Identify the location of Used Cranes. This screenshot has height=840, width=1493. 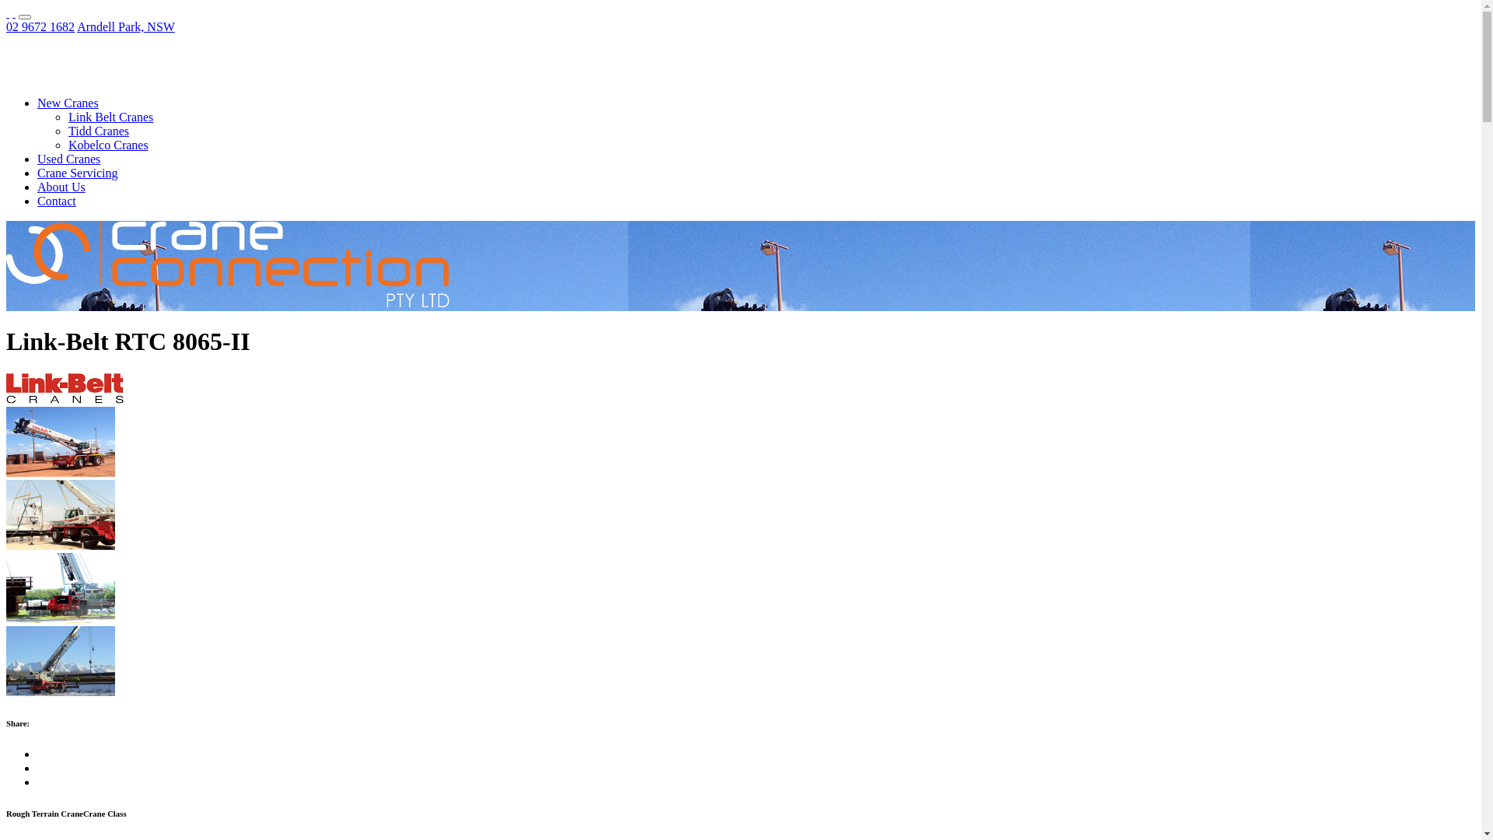
(68, 159).